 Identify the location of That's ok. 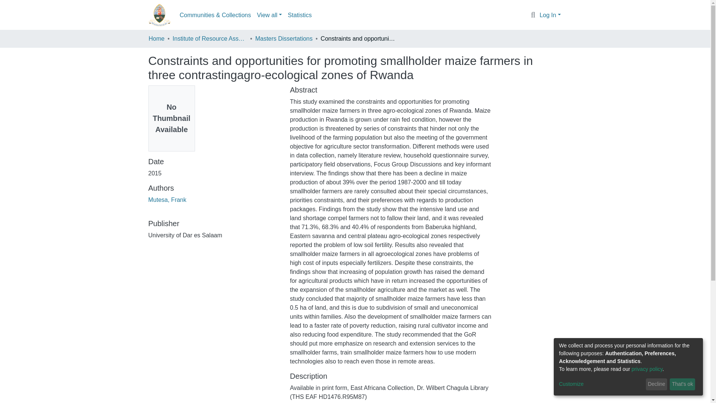
(682, 384).